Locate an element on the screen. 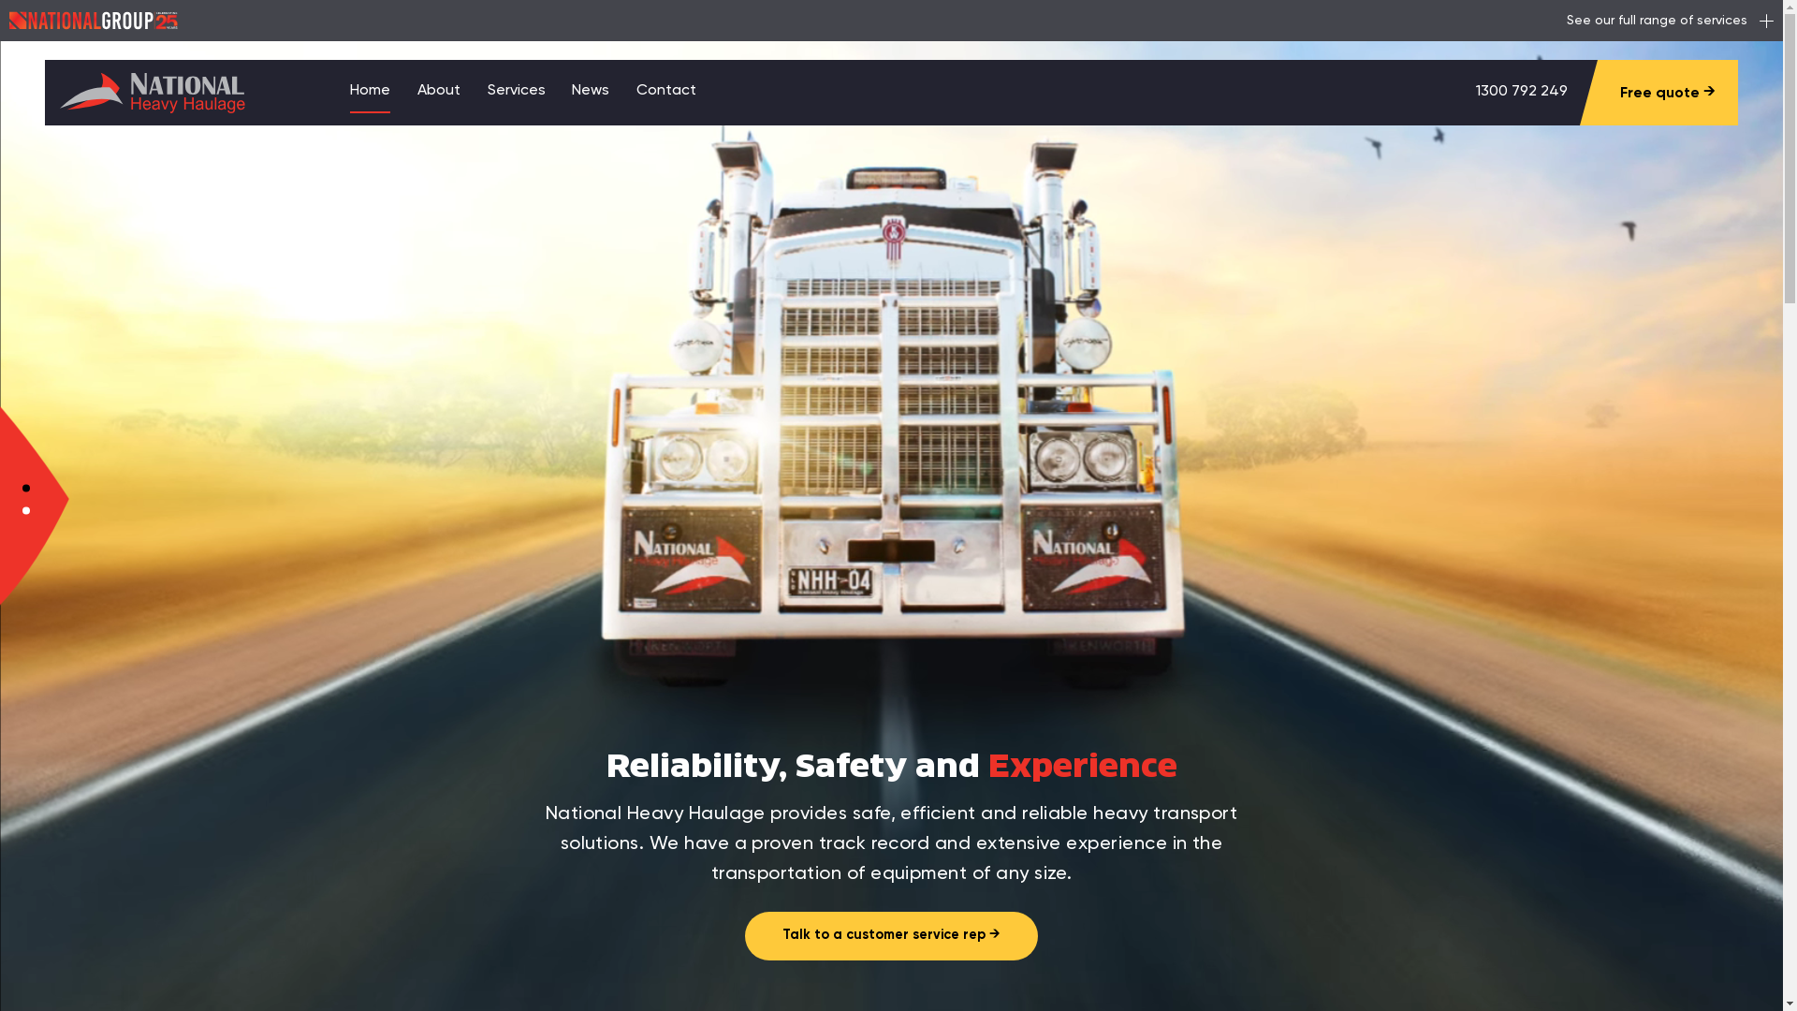  About is located at coordinates (438, 92).